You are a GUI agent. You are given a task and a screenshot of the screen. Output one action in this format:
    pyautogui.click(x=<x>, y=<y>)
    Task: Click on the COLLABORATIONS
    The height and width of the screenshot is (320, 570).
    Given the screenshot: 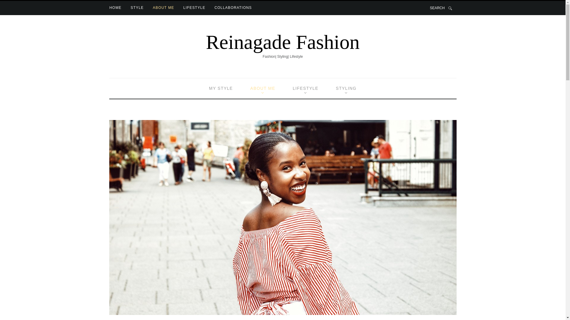 What is the action you would take?
    pyautogui.click(x=233, y=8)
    